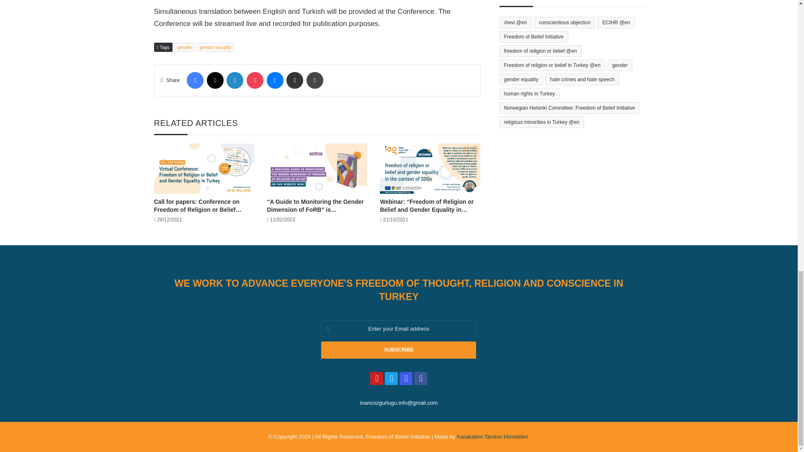 The height and width of the screenshot is (452, 804). Describe the element at coordinates (314, 80) in the screenshot. I see `Print` at that location.